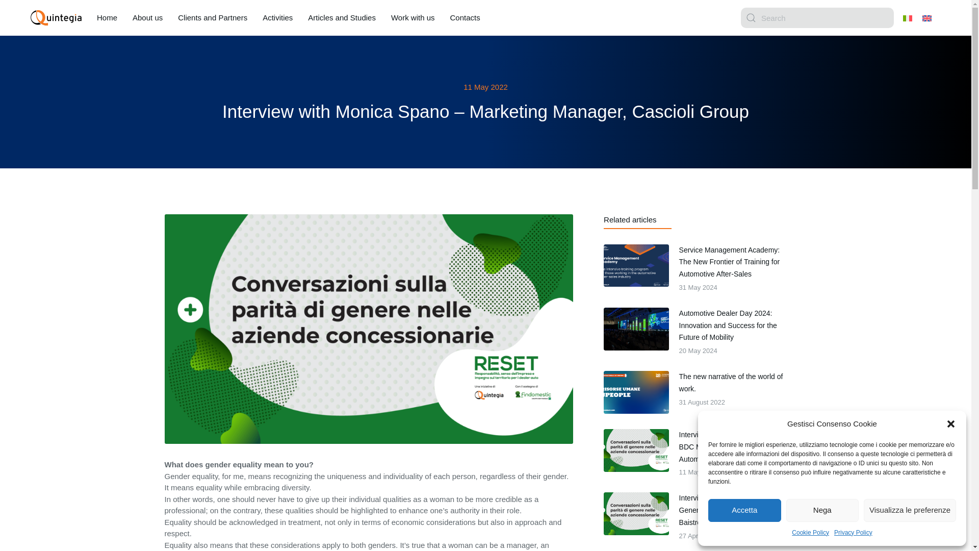 The height and width of the screenshot is (551, 979). Describe the element at coordinates (697, 392) in the screenshot. I see `Work with us` at that location.